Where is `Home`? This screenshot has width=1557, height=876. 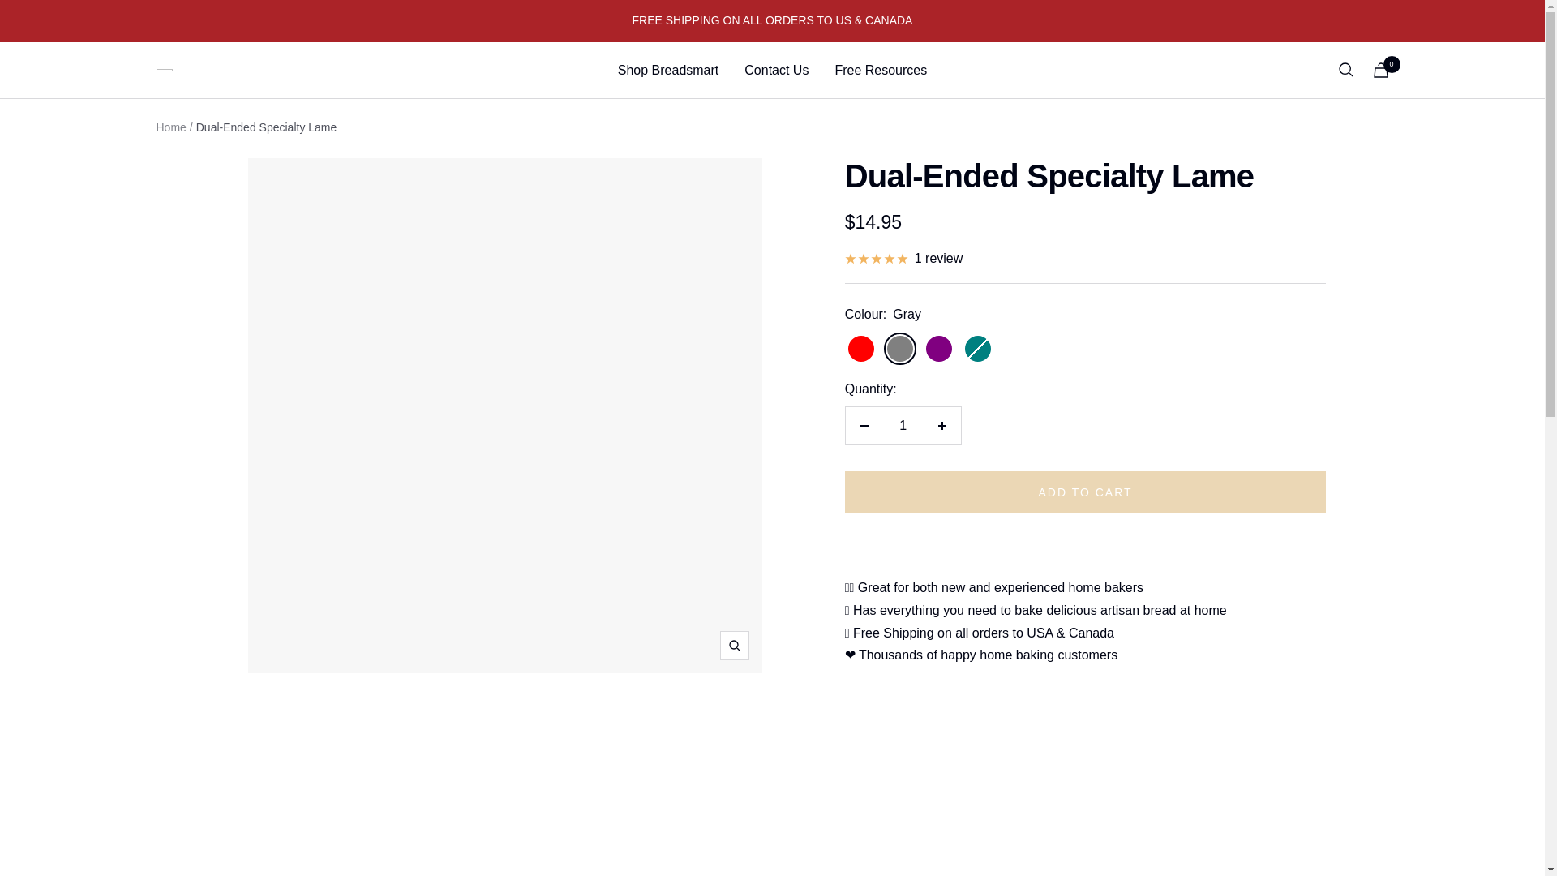
Home is located at coordinates (170, 127).